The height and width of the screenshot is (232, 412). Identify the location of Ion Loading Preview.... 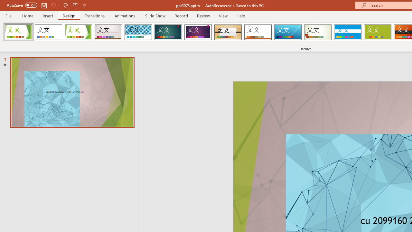
(168, 32).